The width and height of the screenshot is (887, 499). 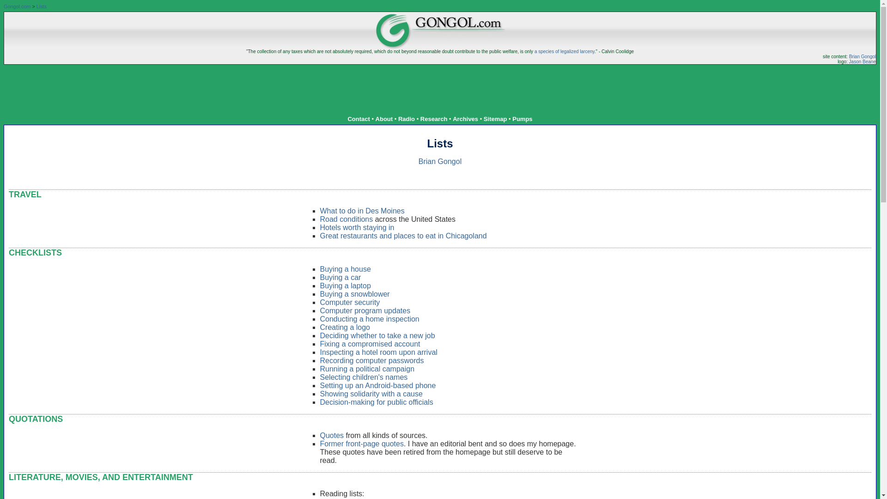 I want to click on Recording computer passwords, so click(x=371, y=360).